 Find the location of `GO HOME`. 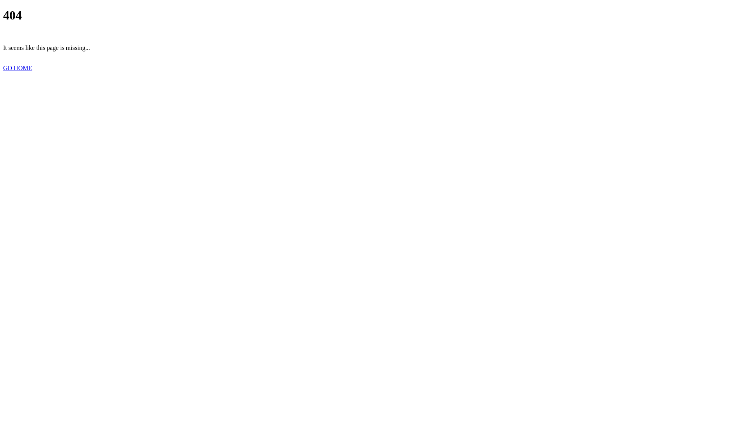

GO HOME is located at coordinates (18, 68).